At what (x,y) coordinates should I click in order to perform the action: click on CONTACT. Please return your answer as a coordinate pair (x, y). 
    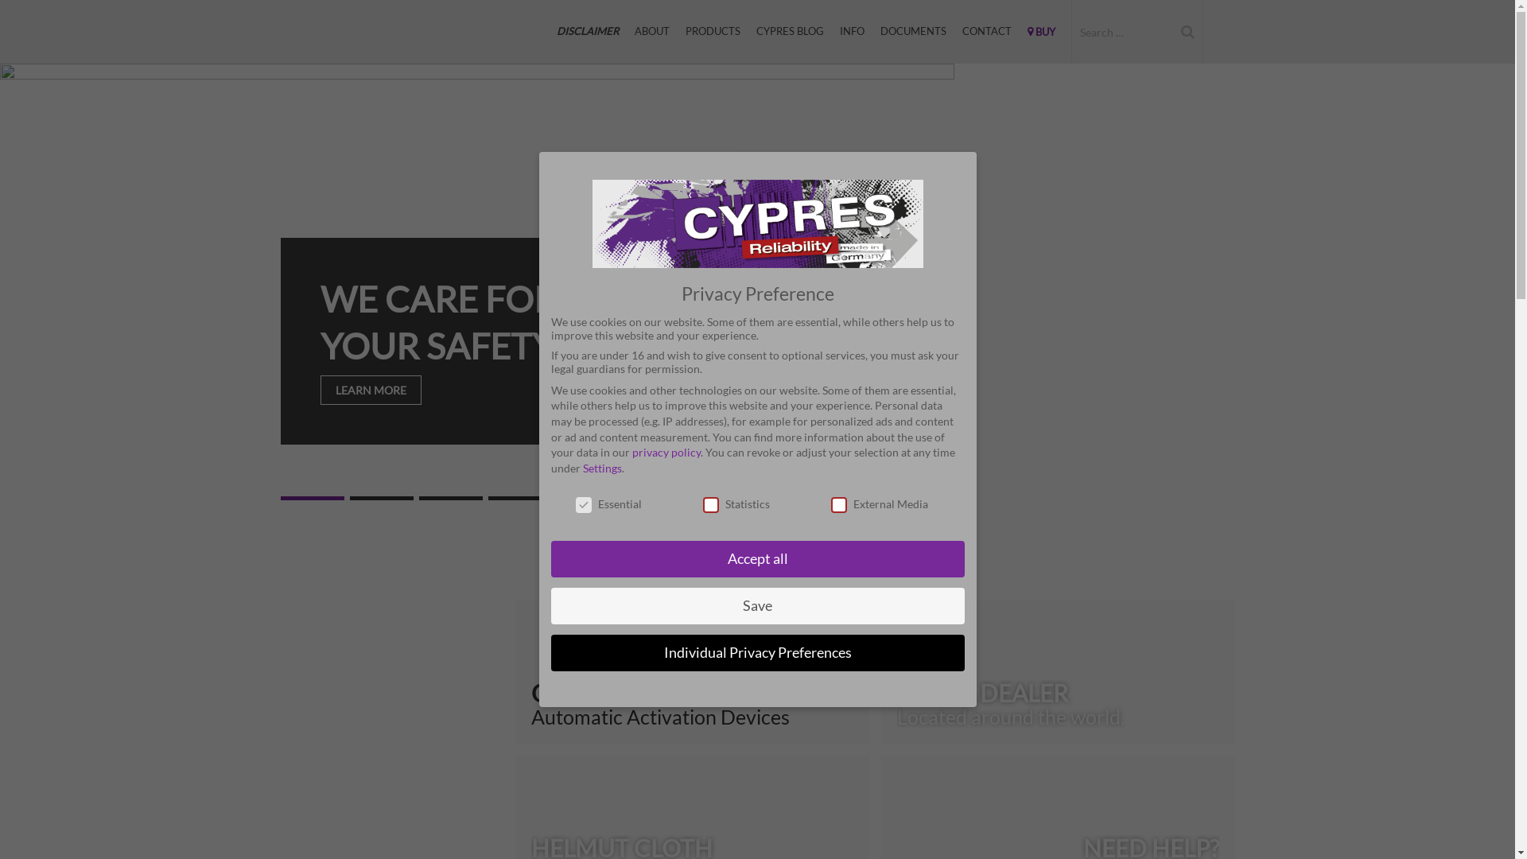
    Looking at the image, I should click on (987, 32).